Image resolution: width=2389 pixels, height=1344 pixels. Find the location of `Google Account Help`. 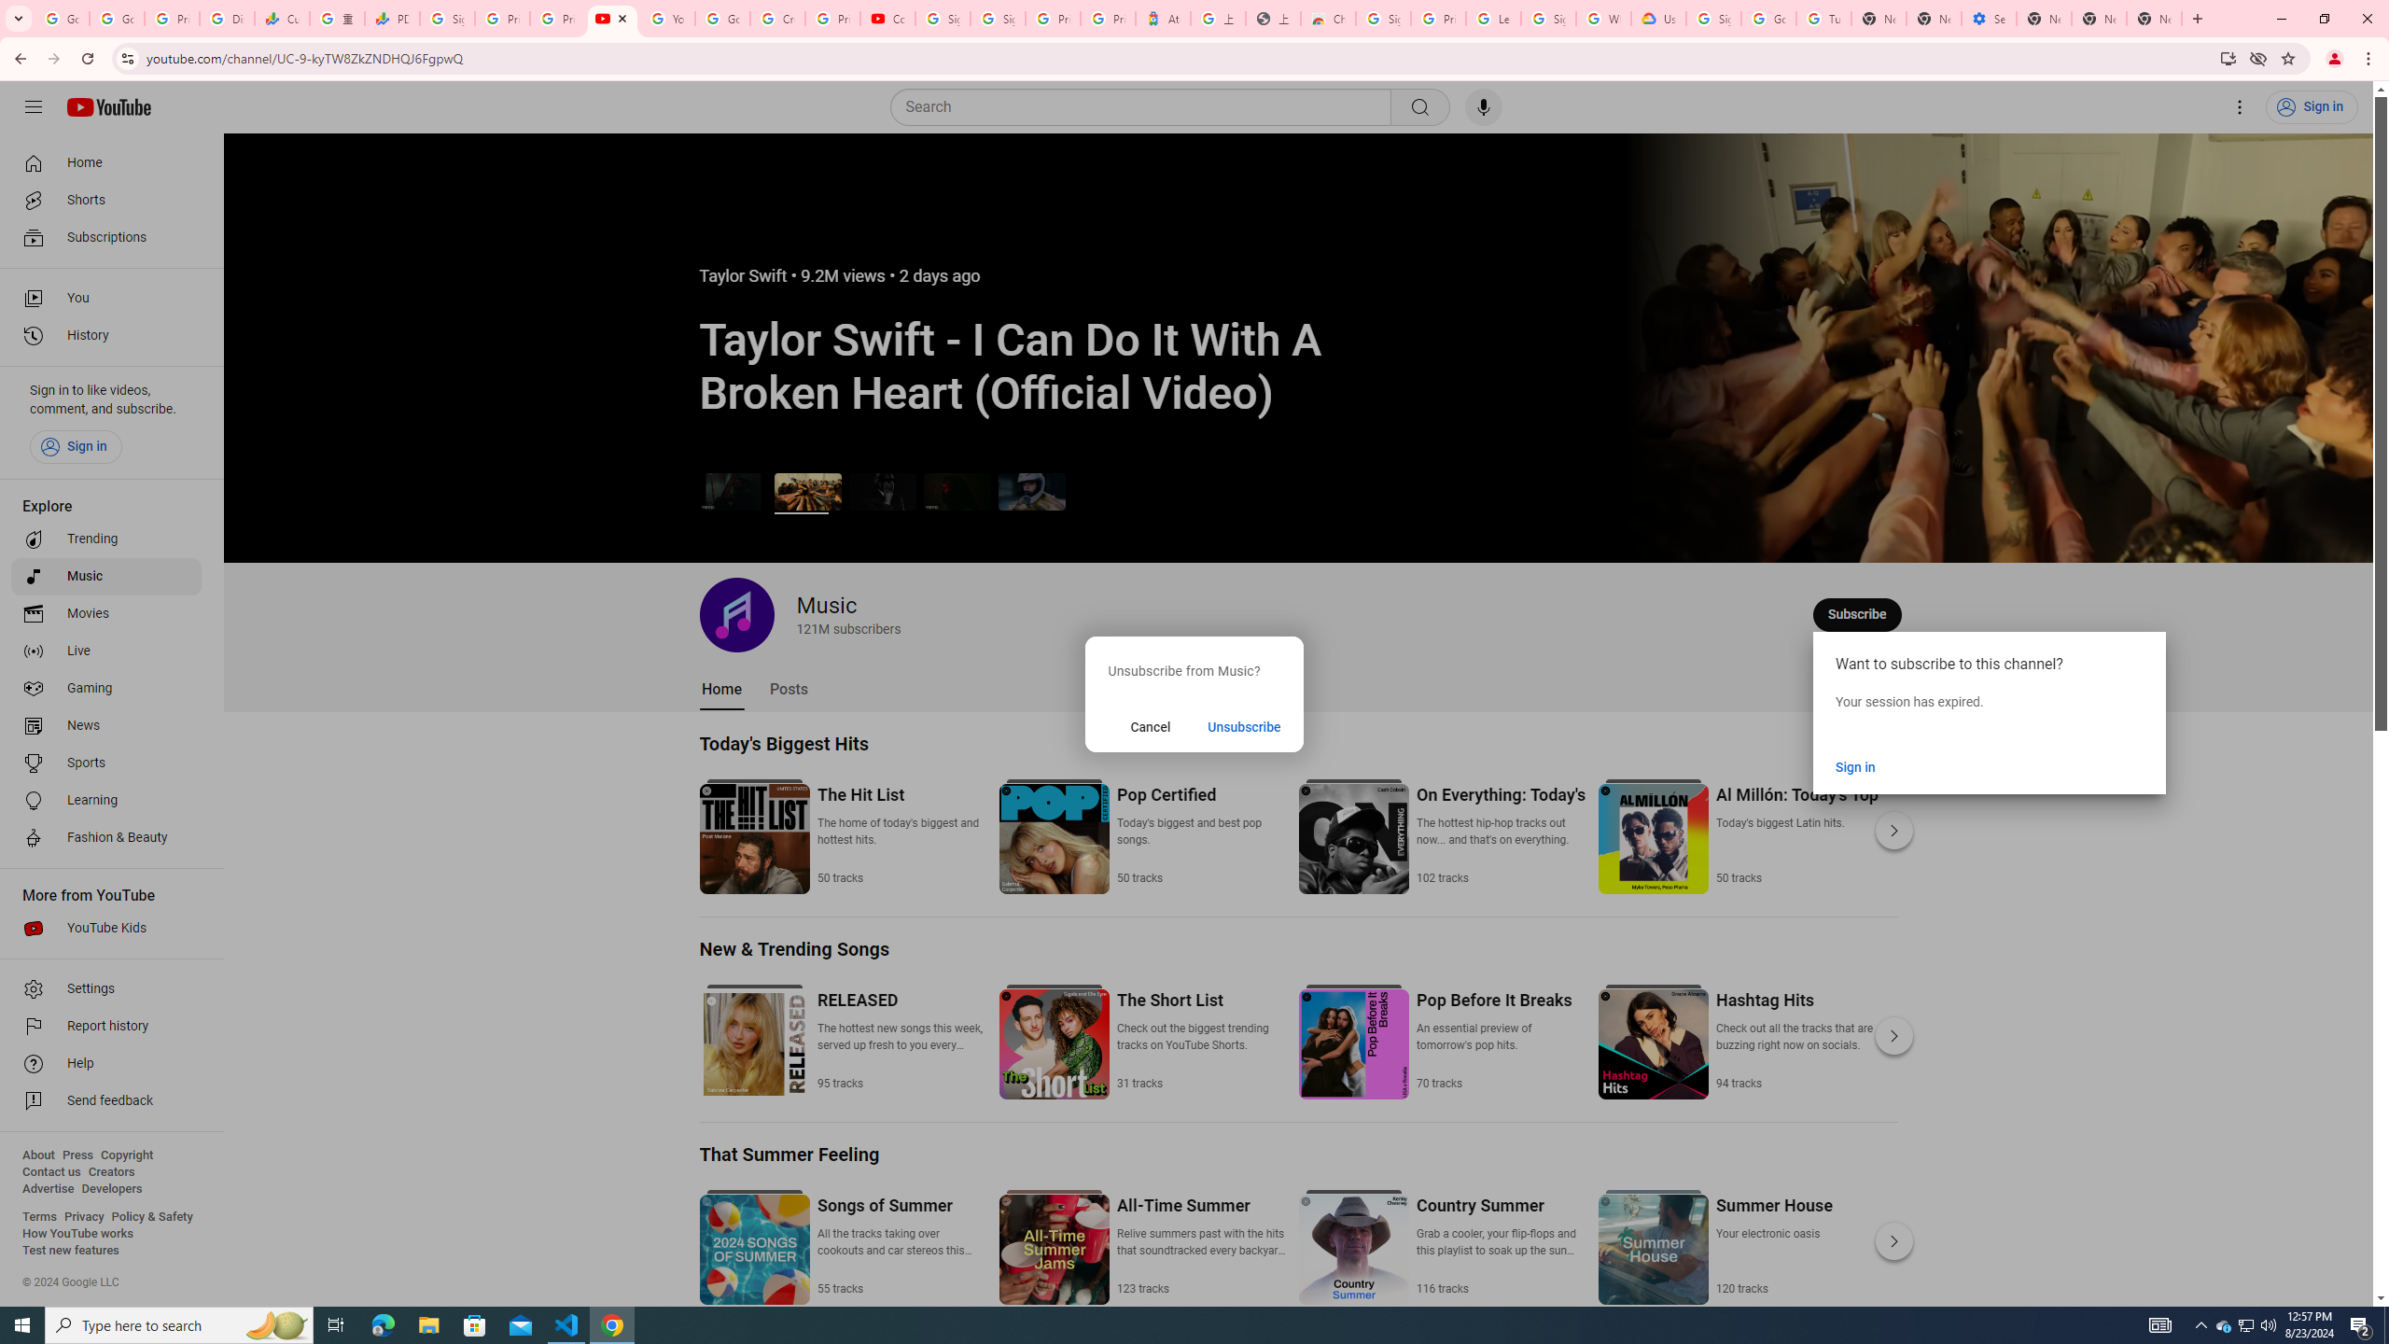

Google Account Help is located at coordinates (1767, 19).